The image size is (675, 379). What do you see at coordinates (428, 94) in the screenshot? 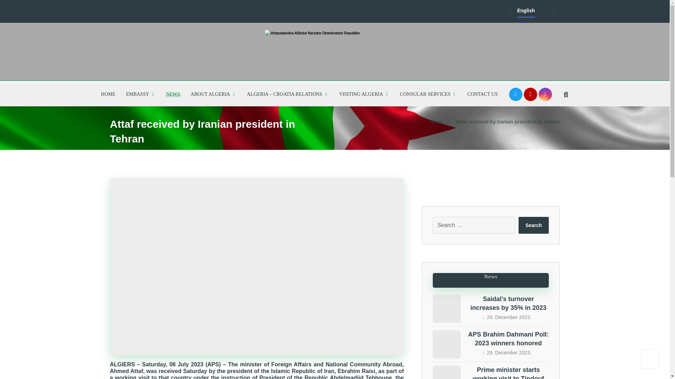
I see `CONSULAR SERVICES` at bounding box center [428, 94].